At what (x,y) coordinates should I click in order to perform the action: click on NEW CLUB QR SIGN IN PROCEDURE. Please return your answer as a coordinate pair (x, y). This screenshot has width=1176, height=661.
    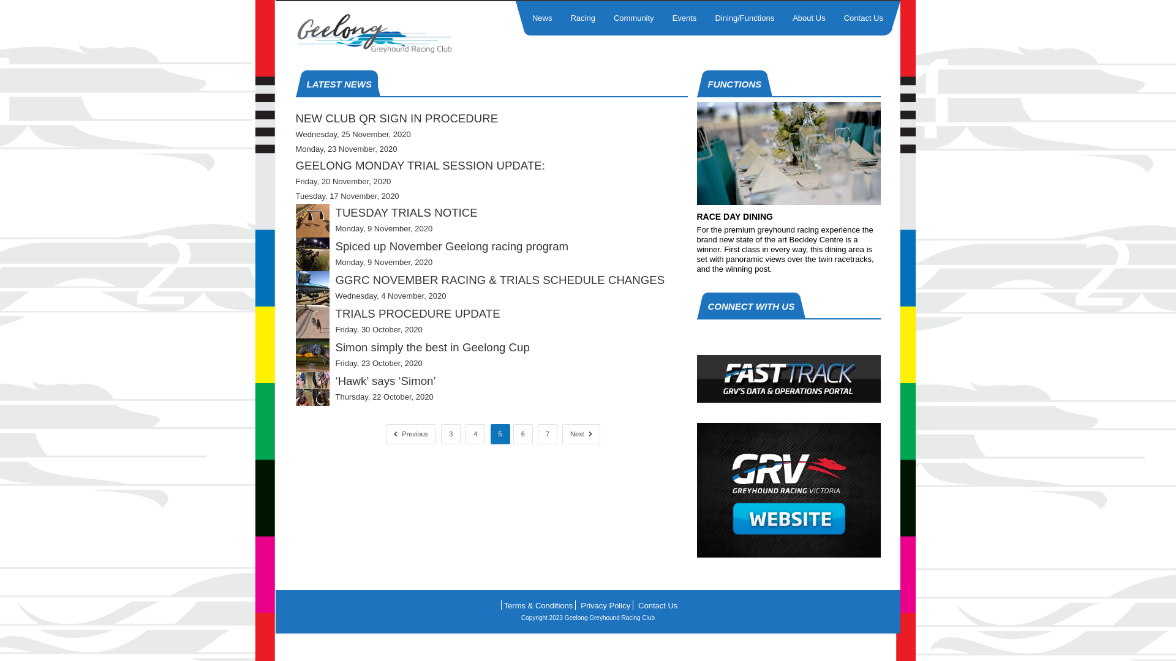
    Looking at the image, I should click on (397, 119).